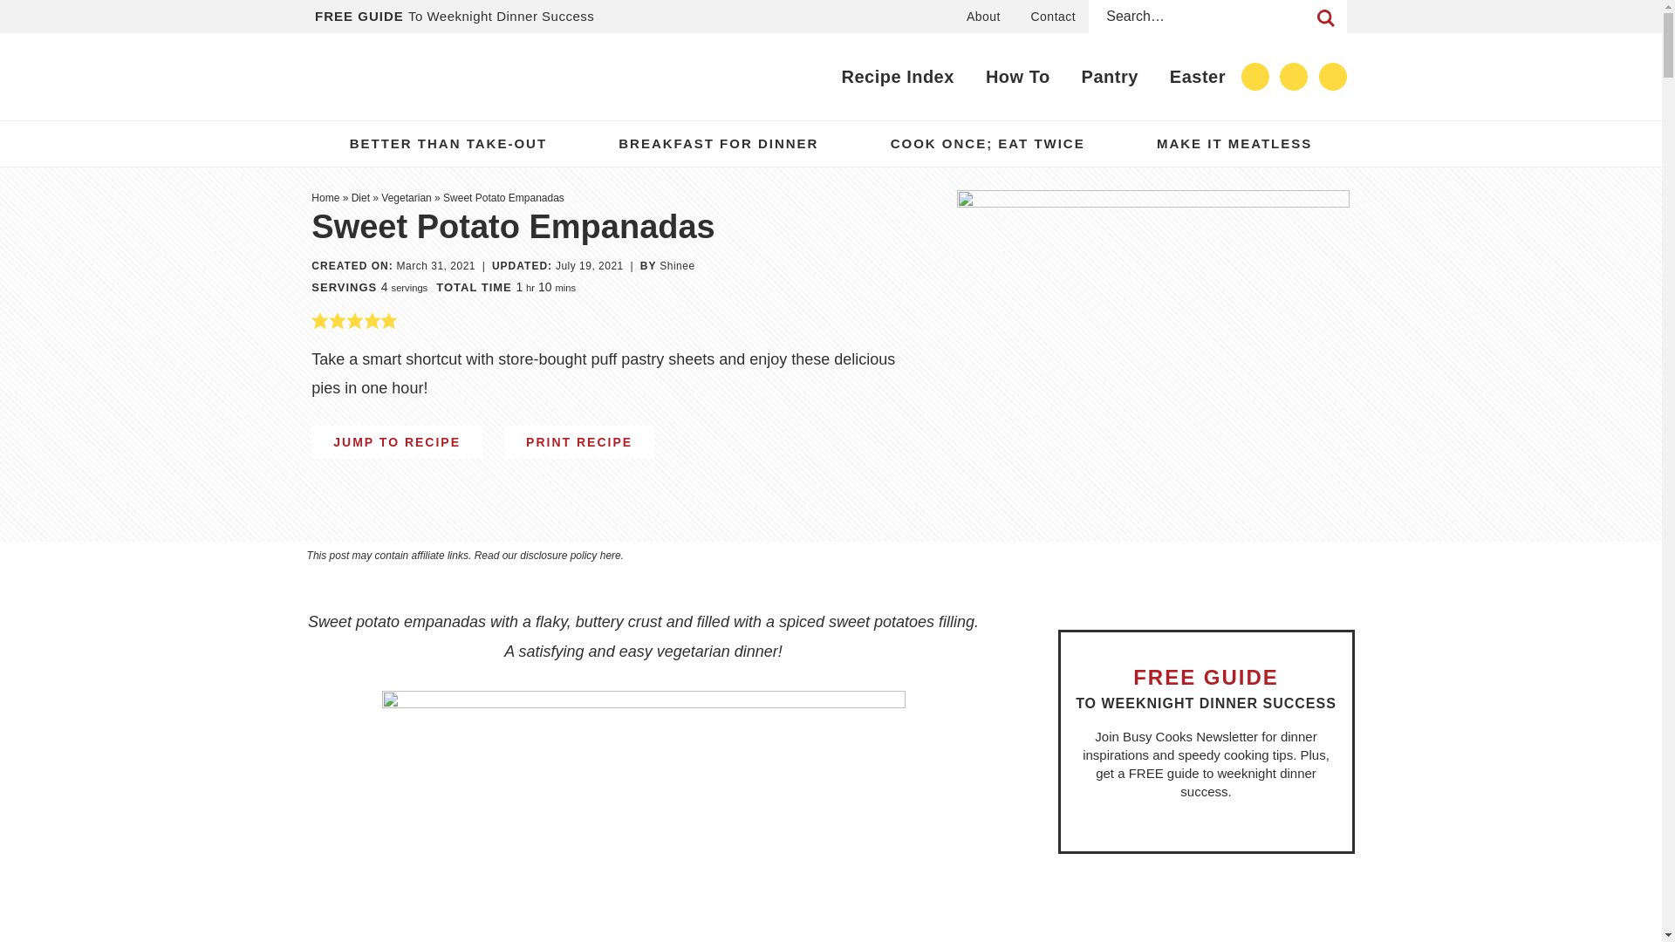  What do you see at coordinates (579, 441) in the screenshot?
I see `PRINT RECIPE` at bounding box center [579, 441].